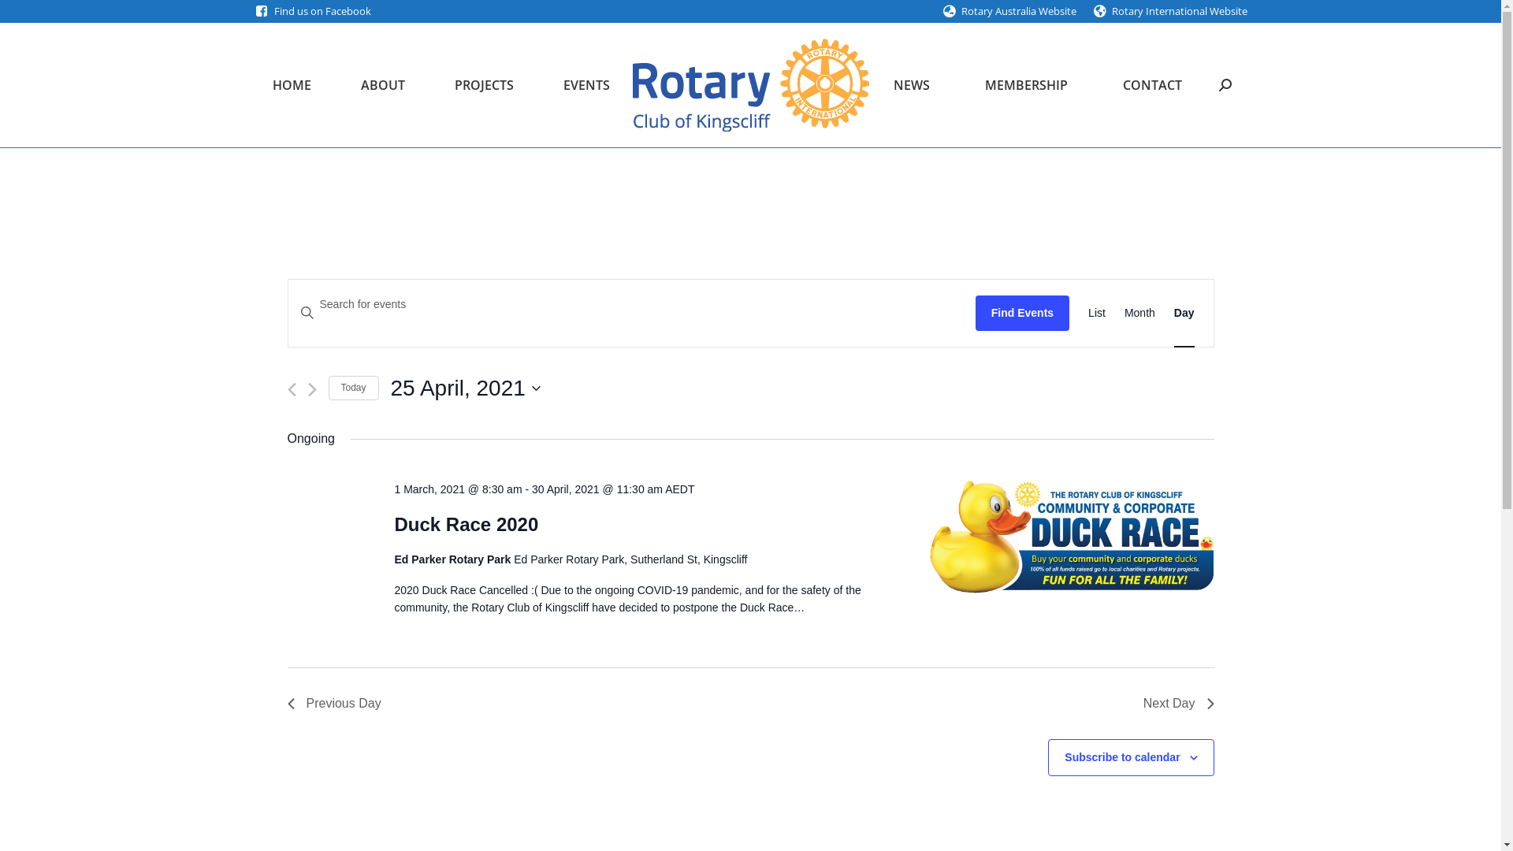 This screenshot has height=851, width=1513. What do you see at coordinates (1152, 85) in the screenshot?
I see `CONTACT` at bounding box center [1152, 85].